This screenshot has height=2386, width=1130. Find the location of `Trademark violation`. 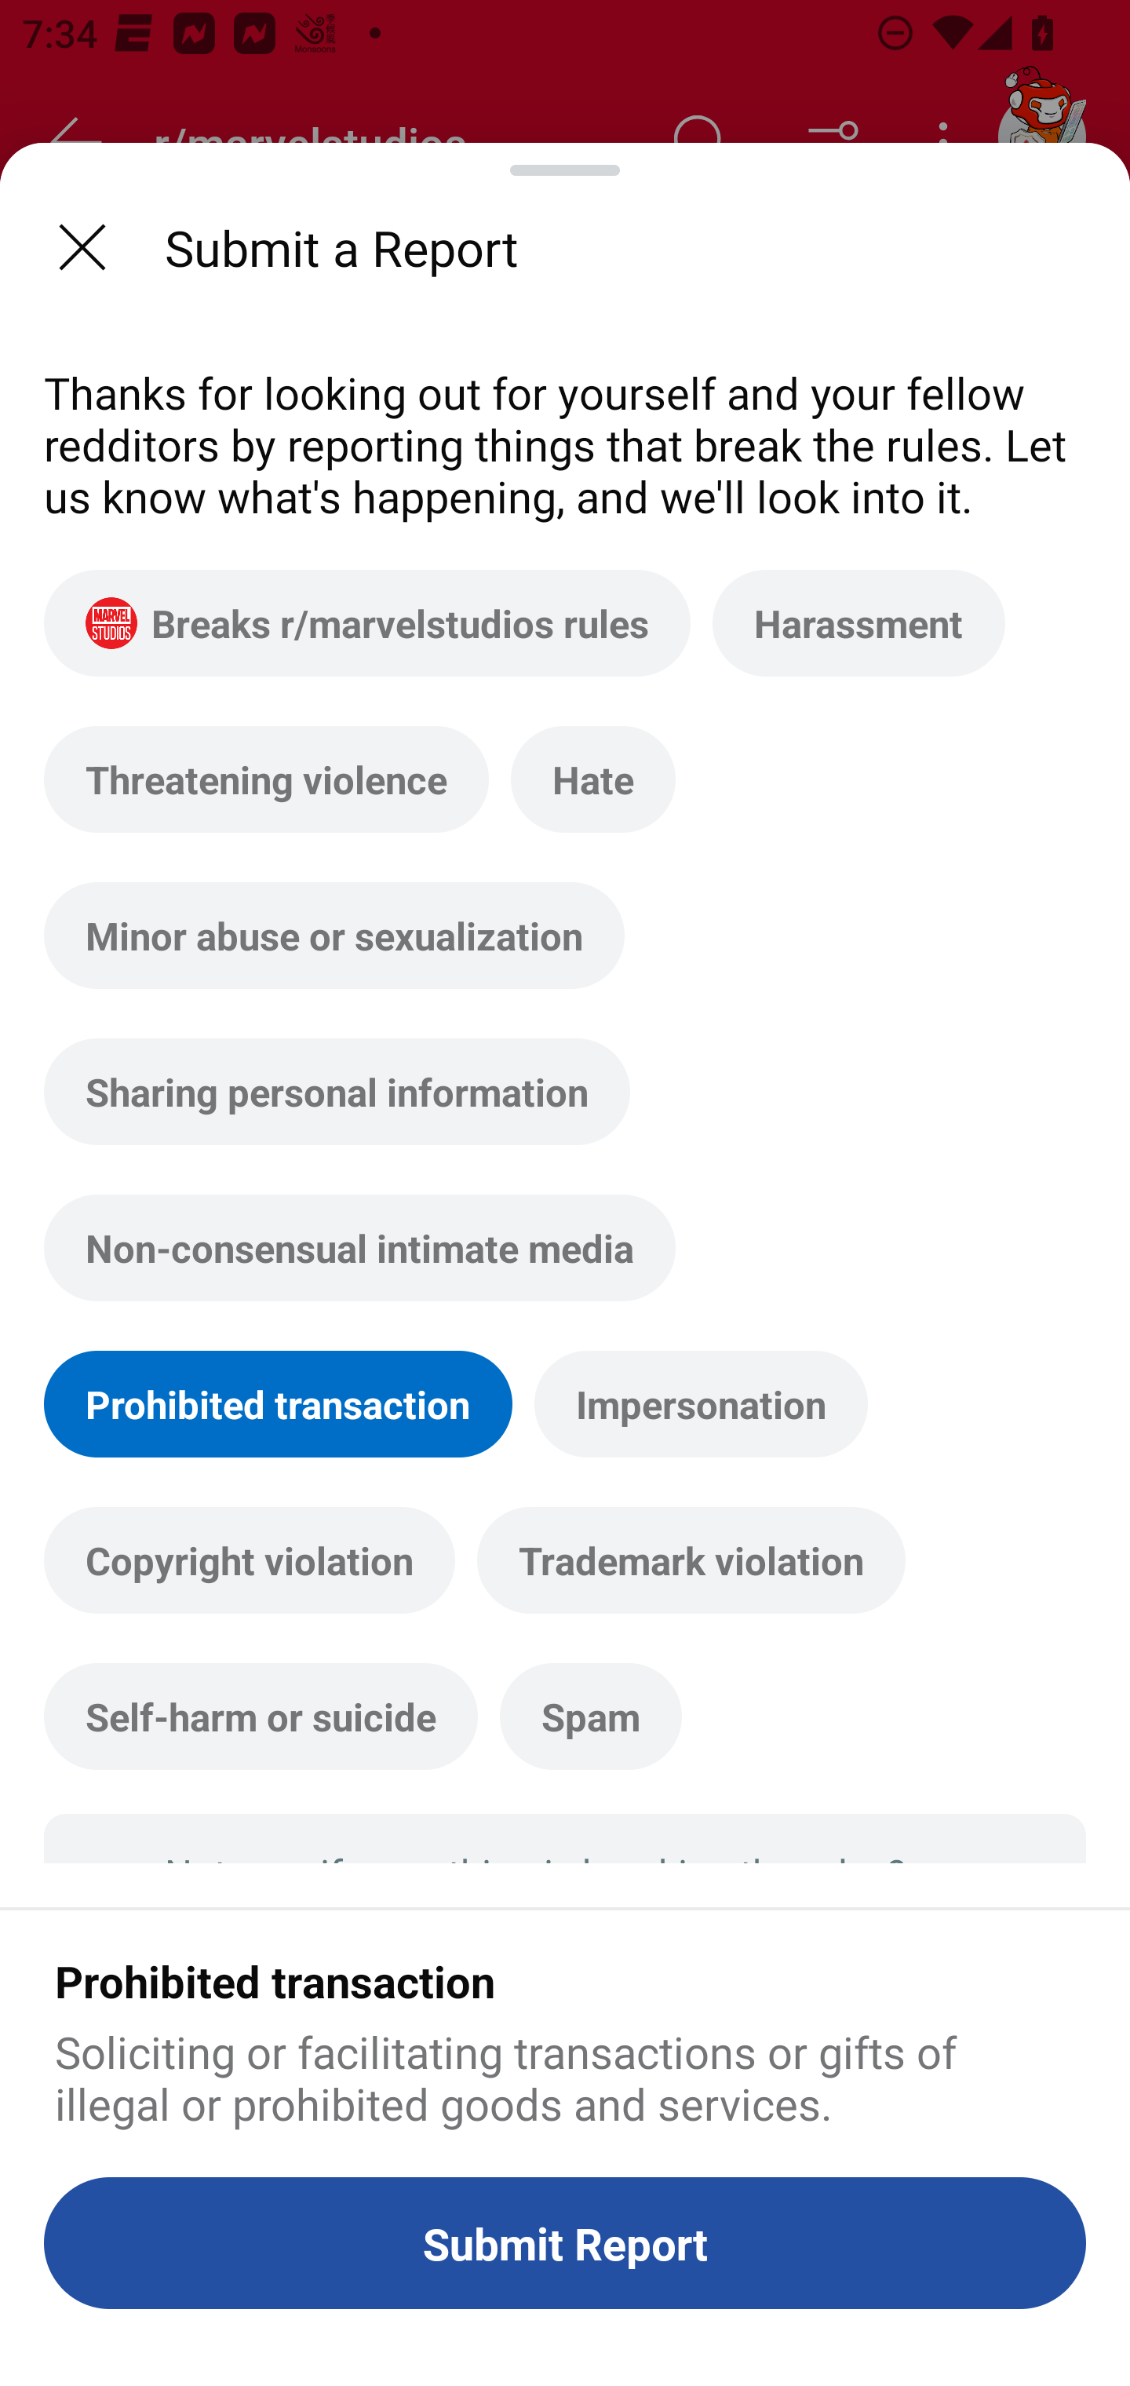

Trademark violation is located at coordinates (691, 1560).